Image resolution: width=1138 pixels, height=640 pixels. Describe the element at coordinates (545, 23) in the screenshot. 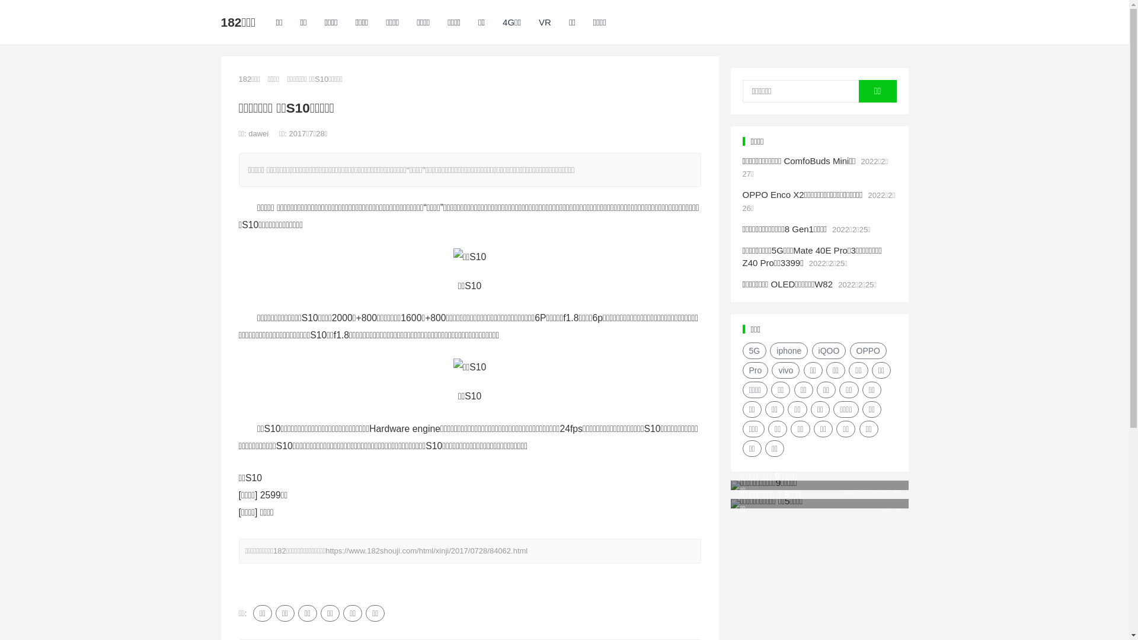

I see `VR` at that location.